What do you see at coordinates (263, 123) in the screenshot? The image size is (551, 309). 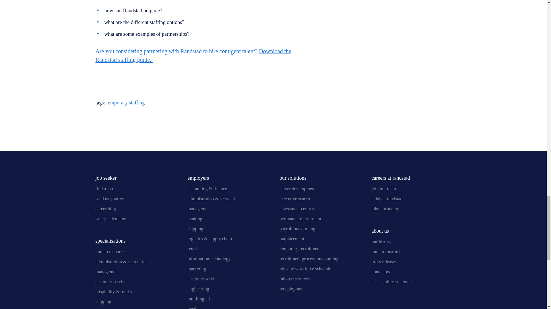 I see `share this article on linkedin` at bounding box center [263, 123].